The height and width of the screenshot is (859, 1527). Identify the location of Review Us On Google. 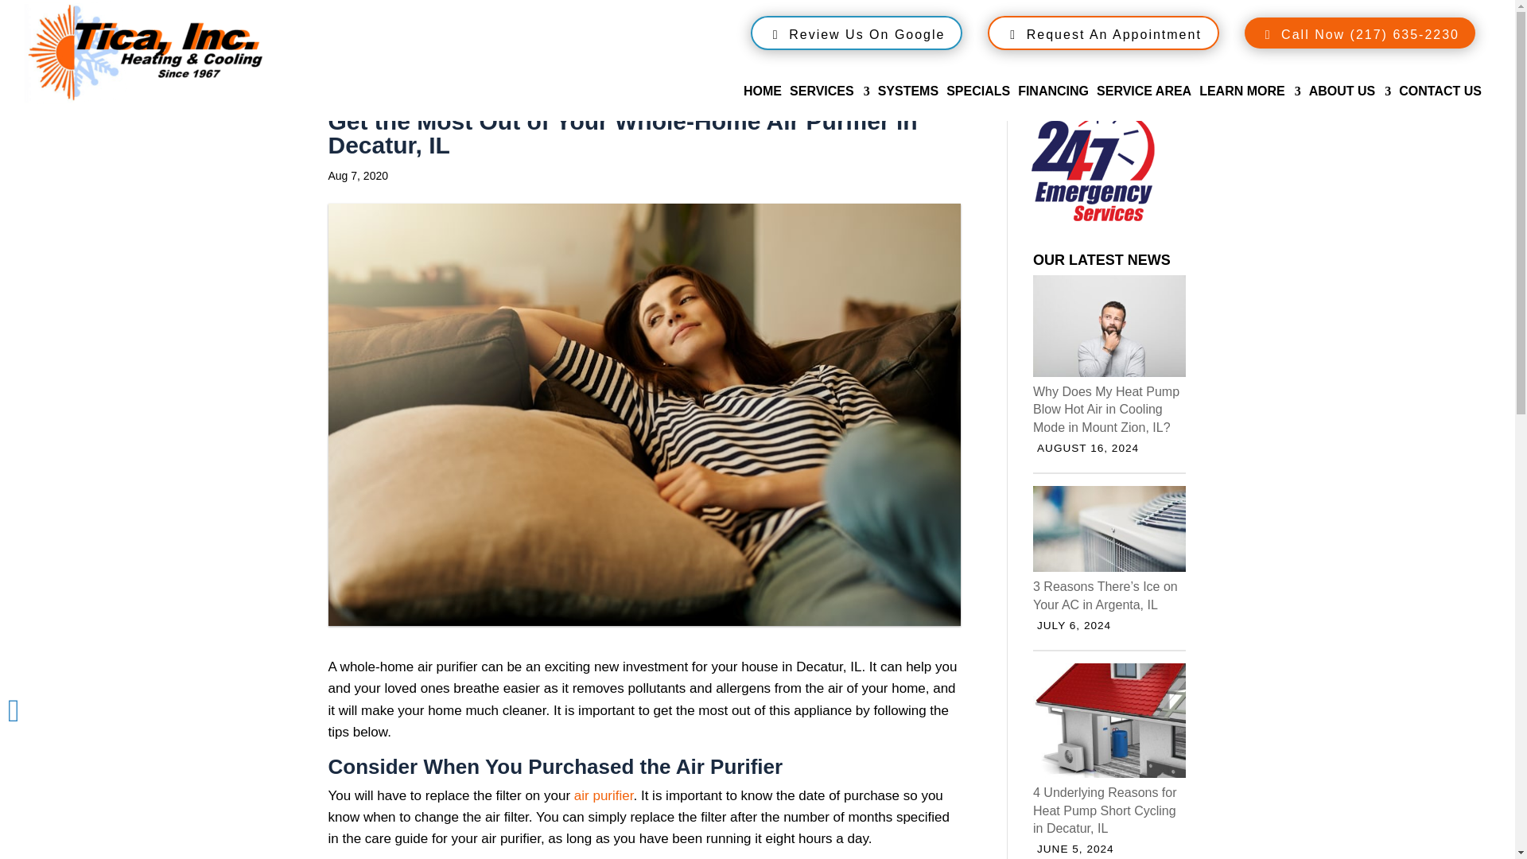
(857, 33).